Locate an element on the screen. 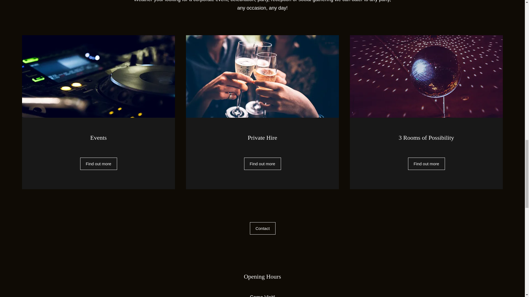 The height and width of the screenshot is (297, 529). Find out more is located at coordinates (262, 164).